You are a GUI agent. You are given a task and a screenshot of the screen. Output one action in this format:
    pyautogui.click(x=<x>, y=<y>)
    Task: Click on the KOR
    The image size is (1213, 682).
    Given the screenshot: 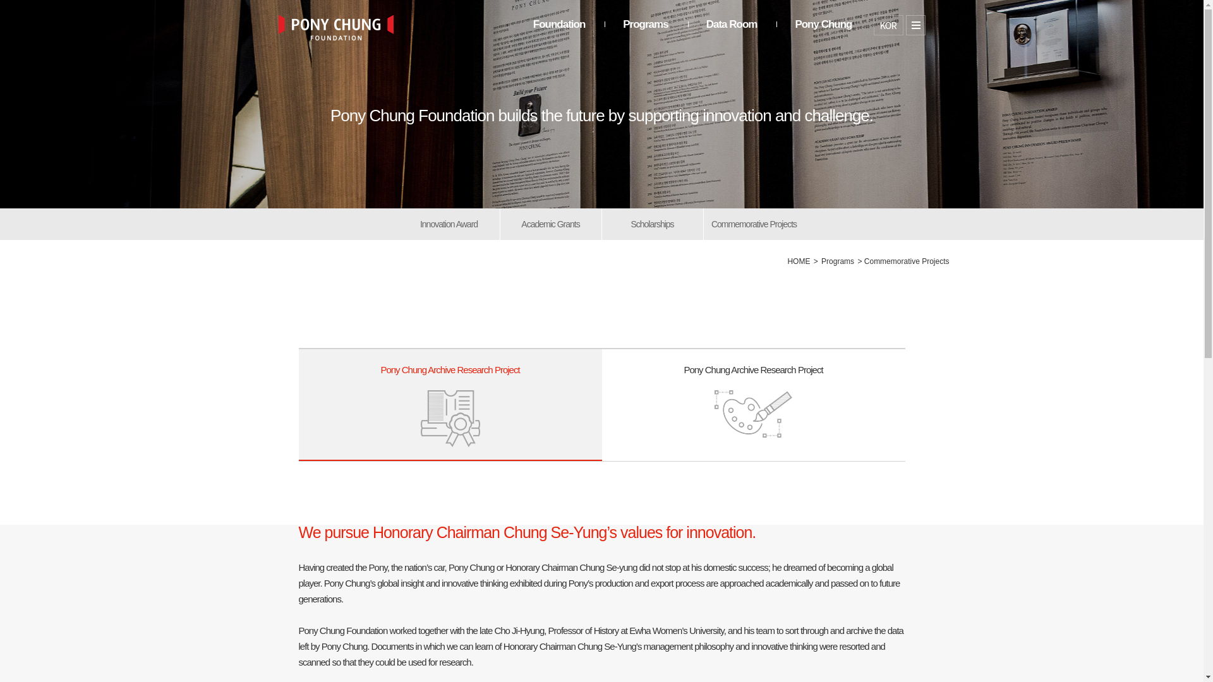 What is the action you would take?
    pyautogui.click(x=732, y=34)
    